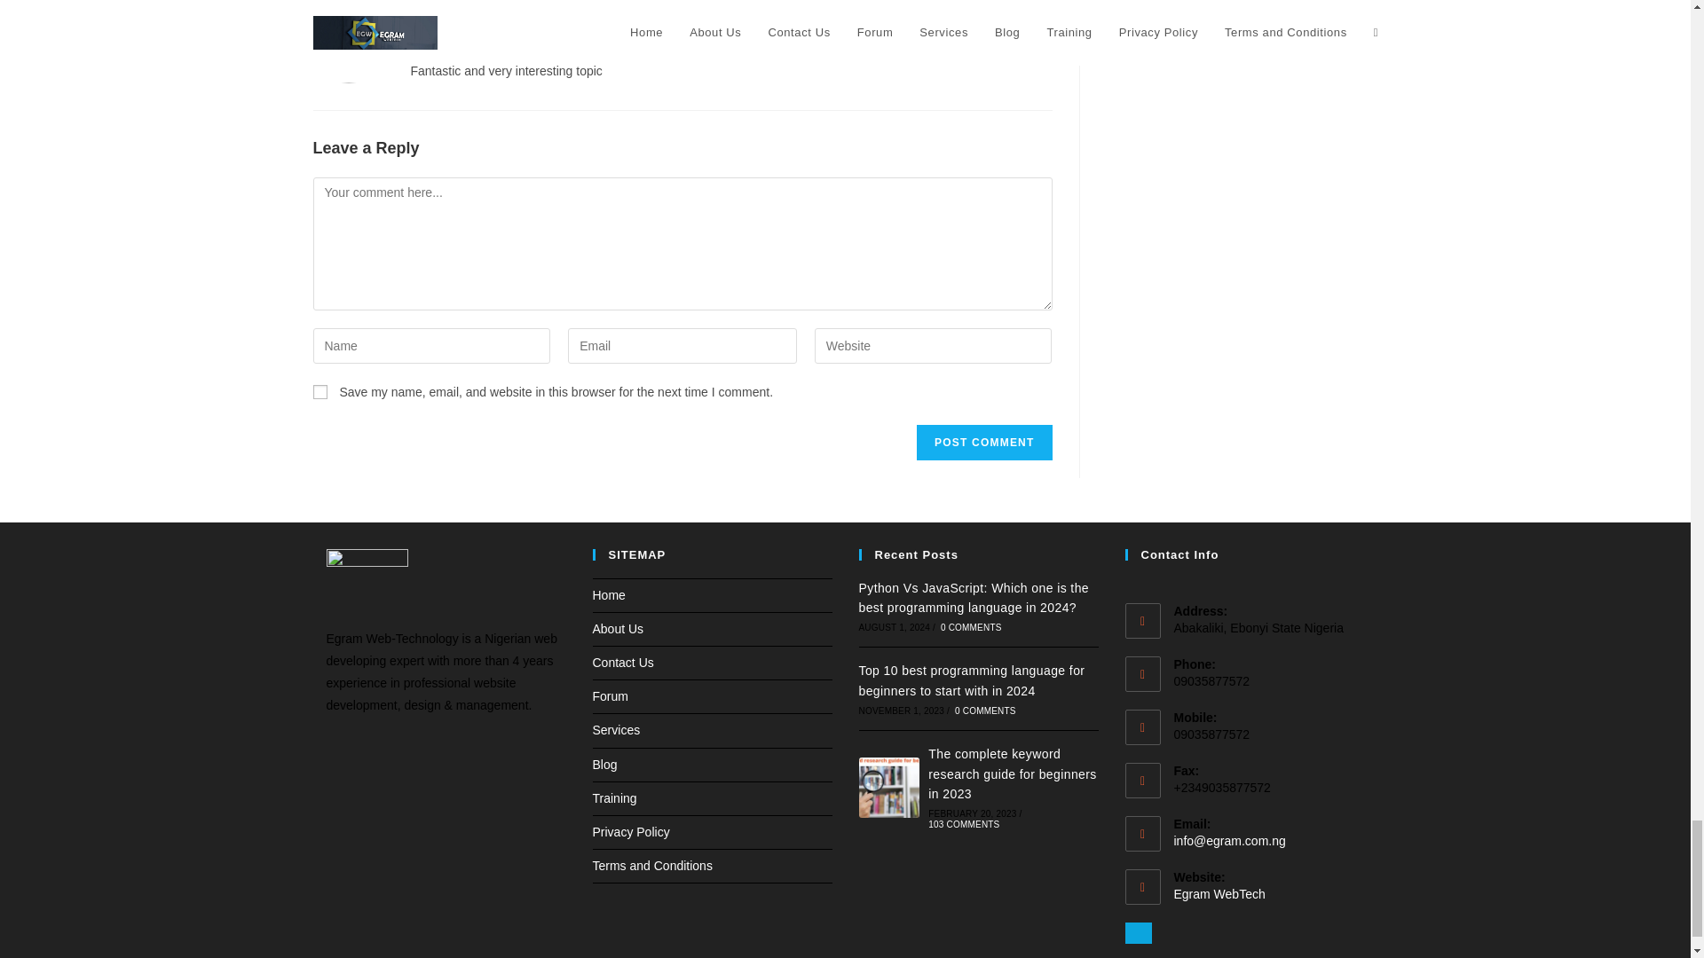 The width and height of the screenshot is (1704, 958). What do you see at coordinates (983, 443) in the screenshot?
I see `Post Comment` at bounding box center [983, 443].